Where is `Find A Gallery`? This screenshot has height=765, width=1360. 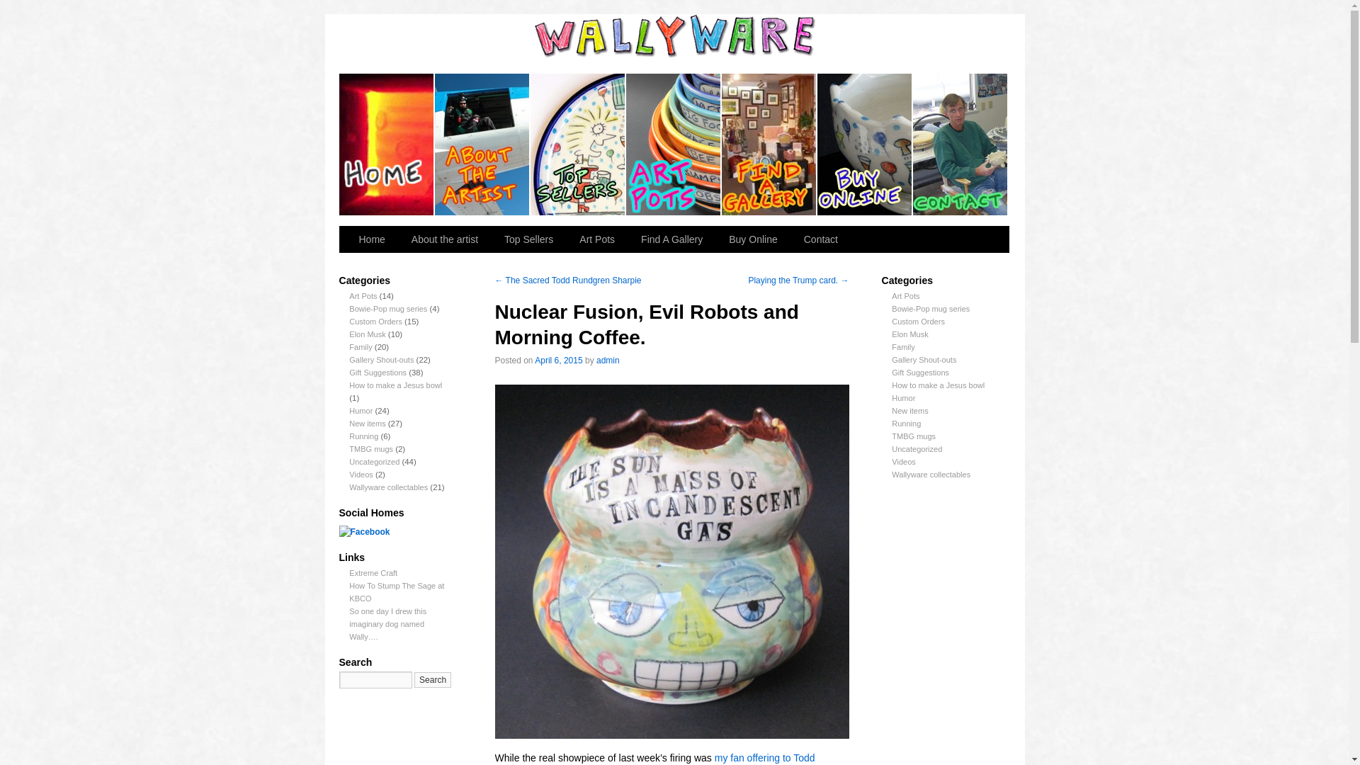
Find A Gallery is located at coordinates (673, 239).